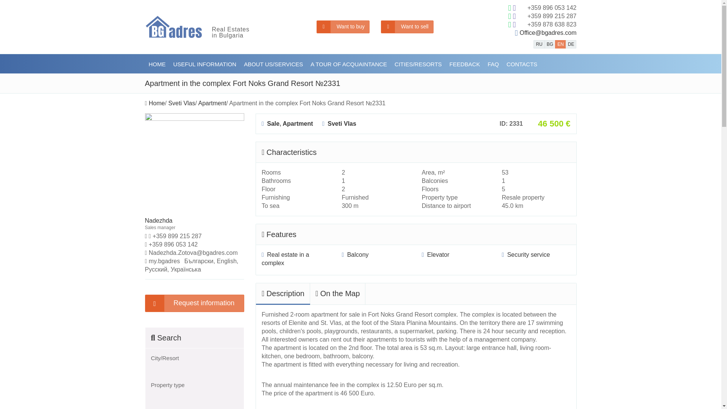 The height and width of the screenshot is (409, 727). What do you see at coordinates (181, 103) in the screenshot?
I see `Sveti Vlas` at bounding box center [181, 103].